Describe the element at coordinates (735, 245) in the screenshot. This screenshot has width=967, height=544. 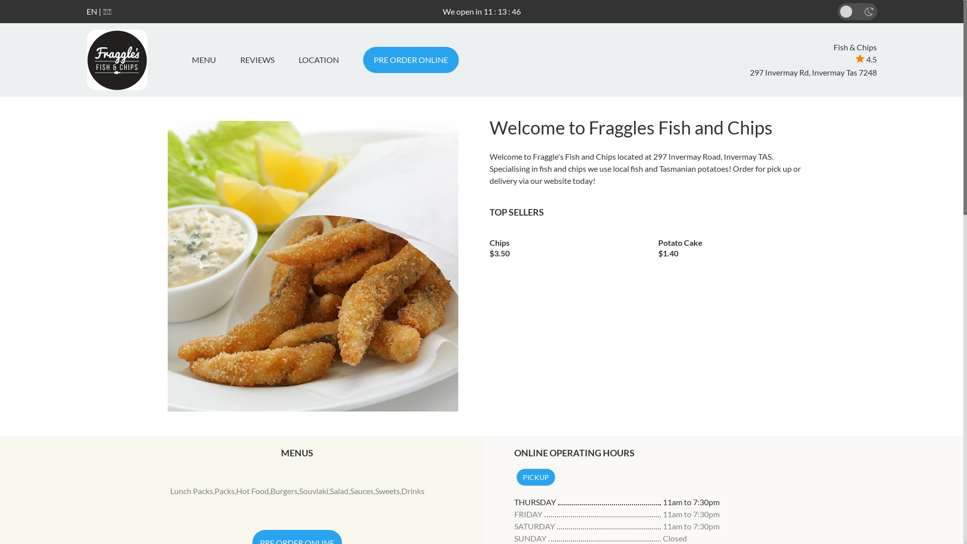
I see `Potato Cake
$1.40` at that location.